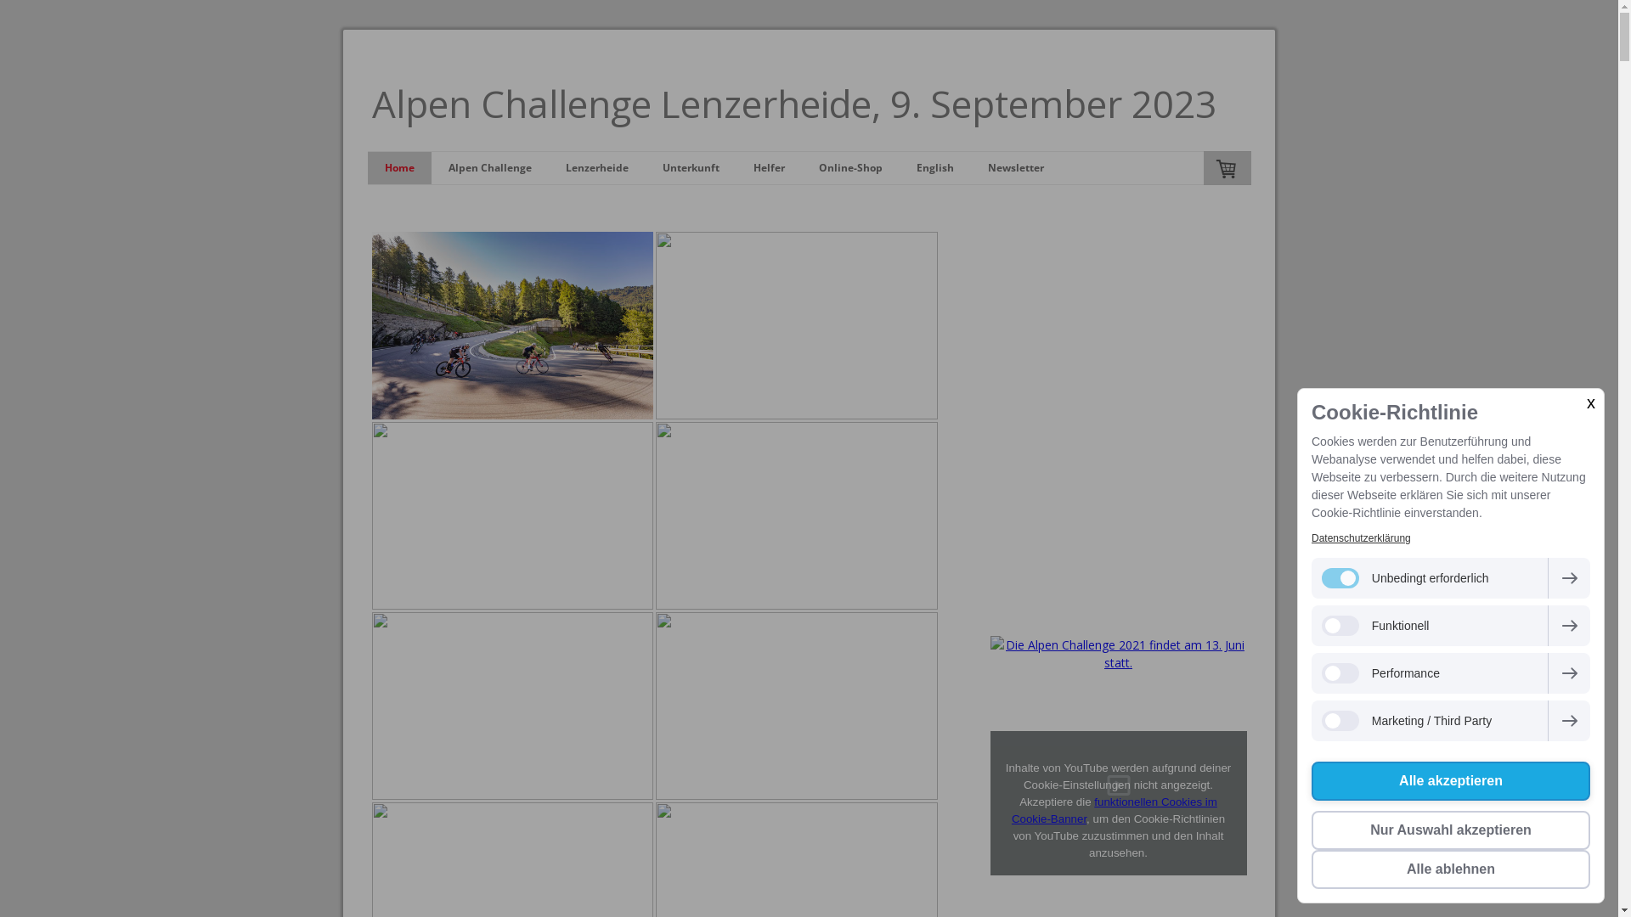 This screenshot has height=917, width=1631. Describe the element at coordinates (851, 168) in the screenshot. I see `Online-Shop` at that location.